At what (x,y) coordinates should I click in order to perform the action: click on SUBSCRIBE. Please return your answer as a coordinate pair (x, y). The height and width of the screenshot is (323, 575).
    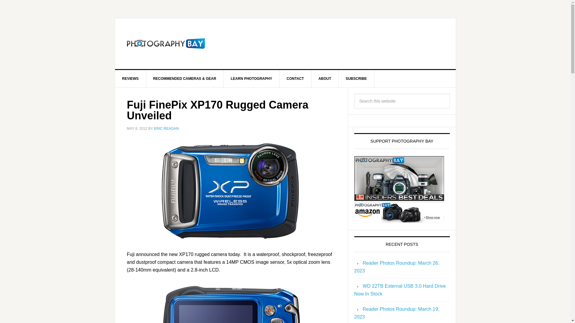
    Looking at the image, I should click on (356, 78).